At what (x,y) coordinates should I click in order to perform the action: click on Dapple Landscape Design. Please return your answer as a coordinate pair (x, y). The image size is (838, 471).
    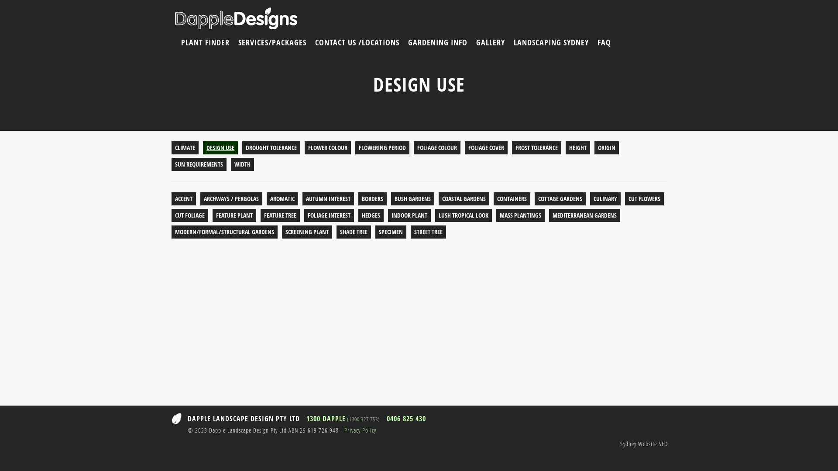
    Looking at the image, I should click on (236, 18).